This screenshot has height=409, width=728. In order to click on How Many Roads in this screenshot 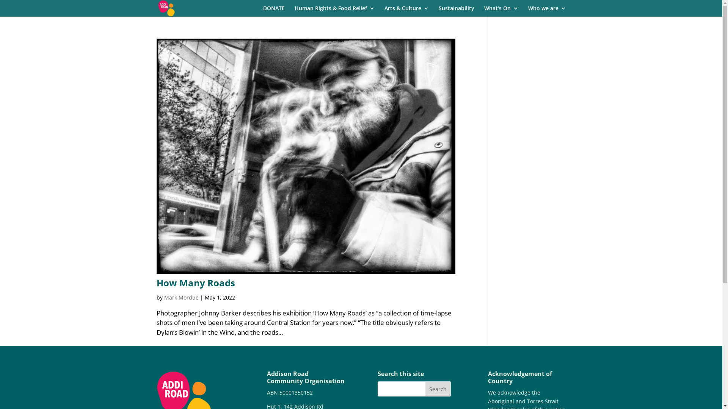, I will do `click(196, 283)`.